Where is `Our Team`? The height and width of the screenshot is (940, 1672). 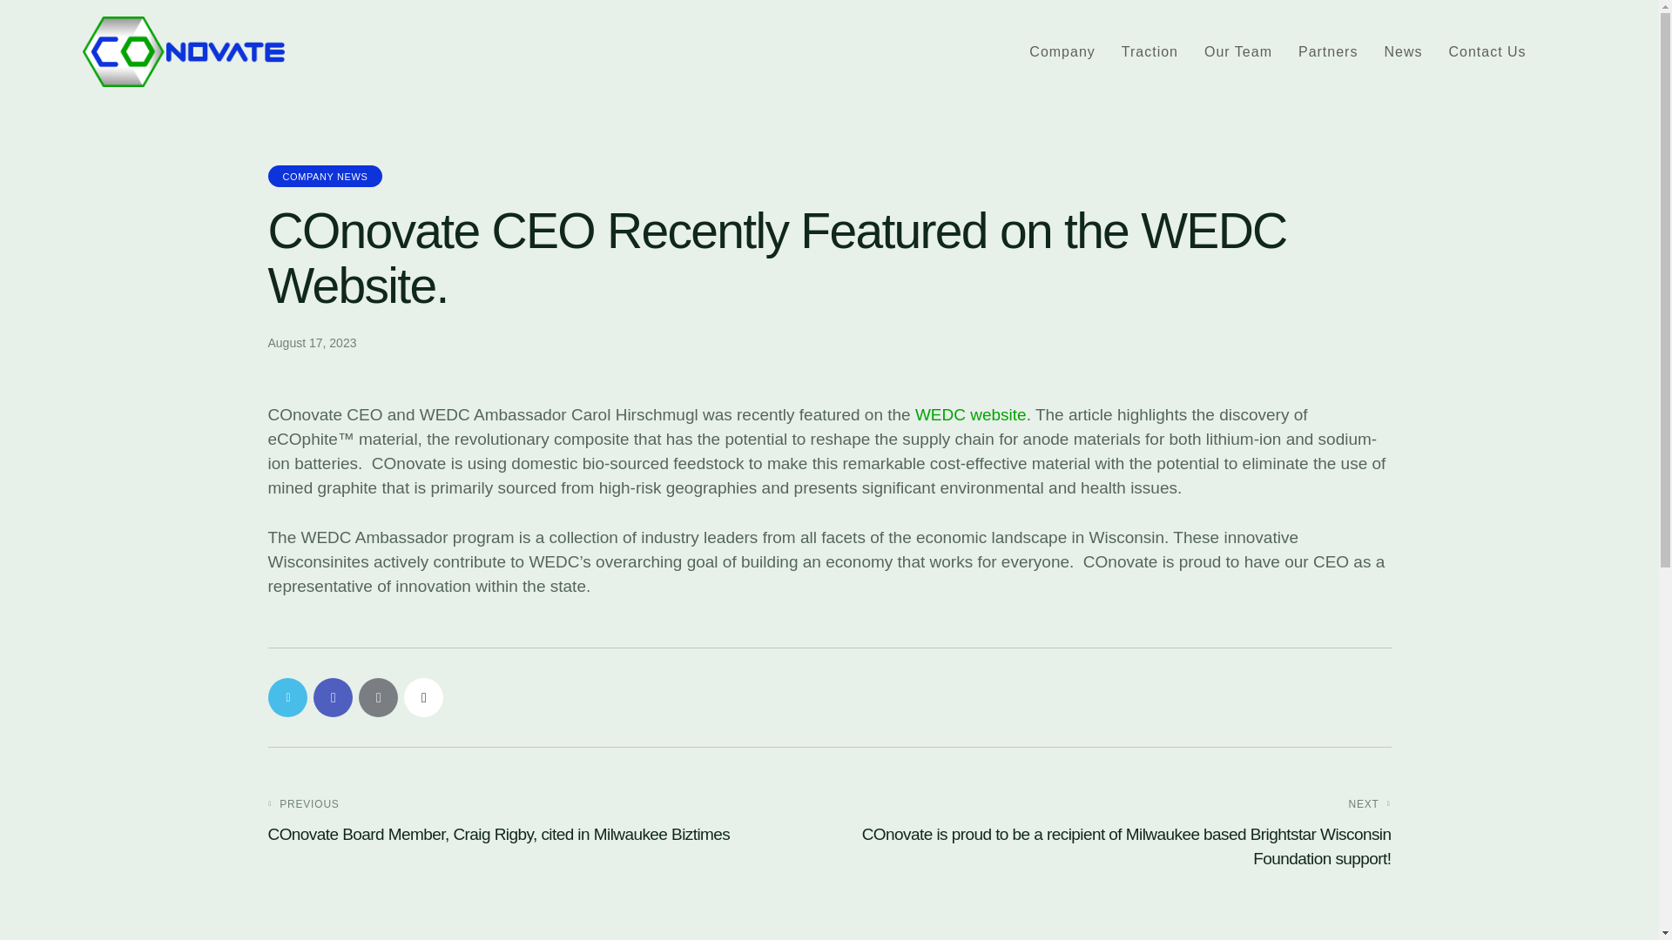 Our Team is located at coordinates (1238, 52).